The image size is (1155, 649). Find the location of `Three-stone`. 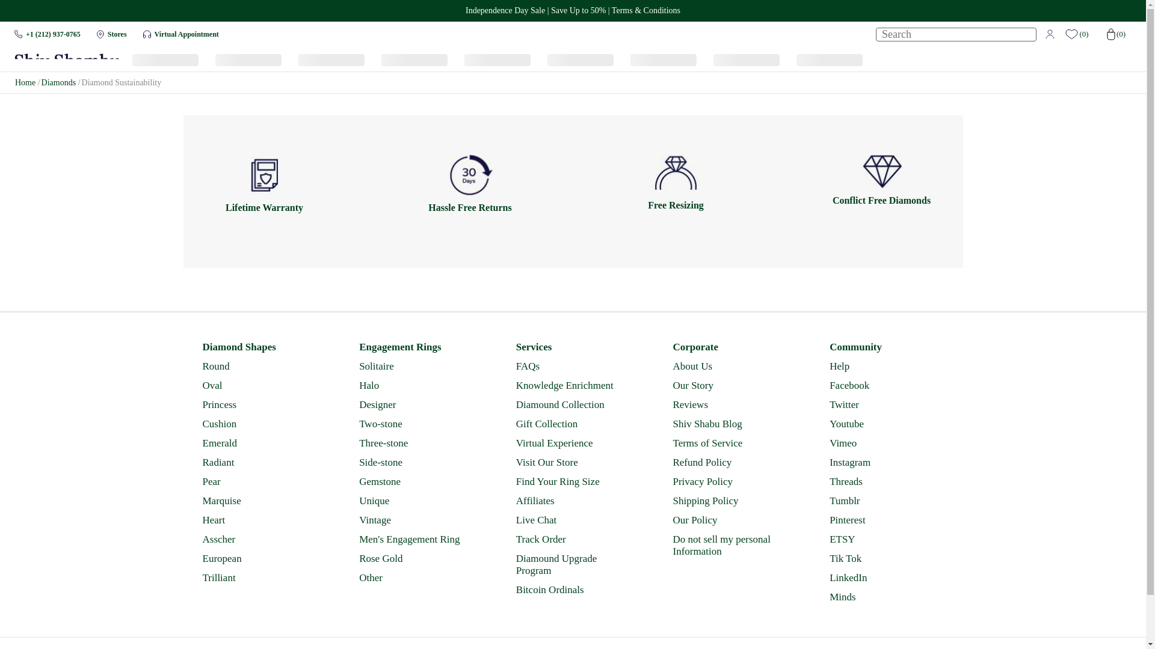

Three-stone is located at coordinates (415, 443).